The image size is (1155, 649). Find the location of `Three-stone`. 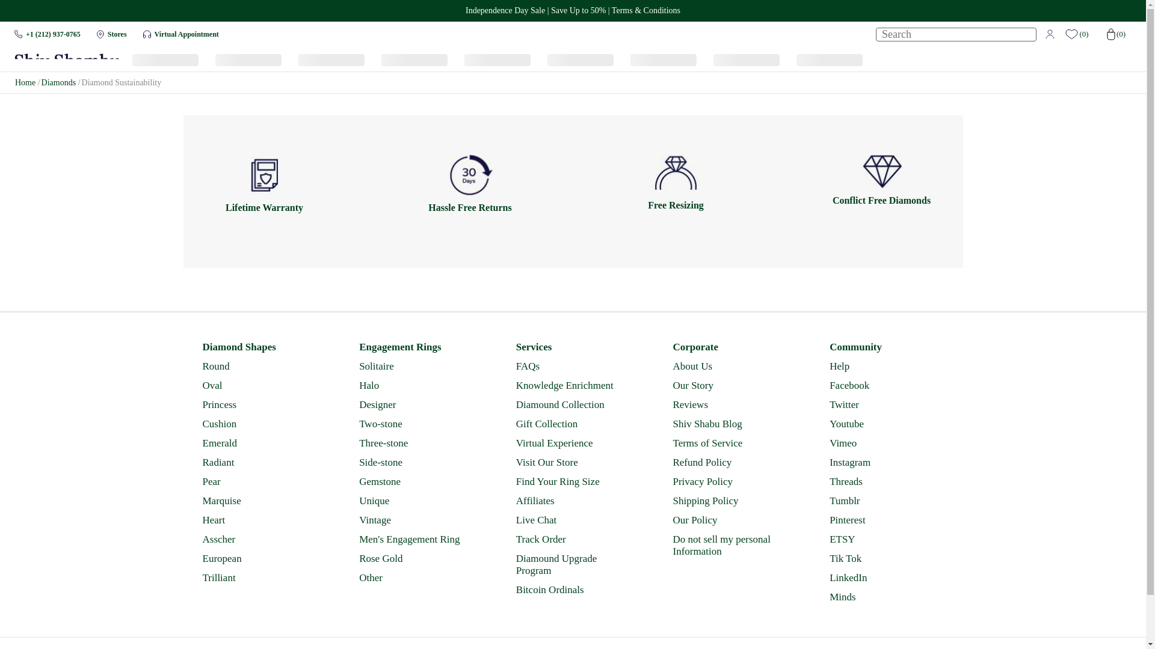

Three-stone is located at coordinates (415, 443).